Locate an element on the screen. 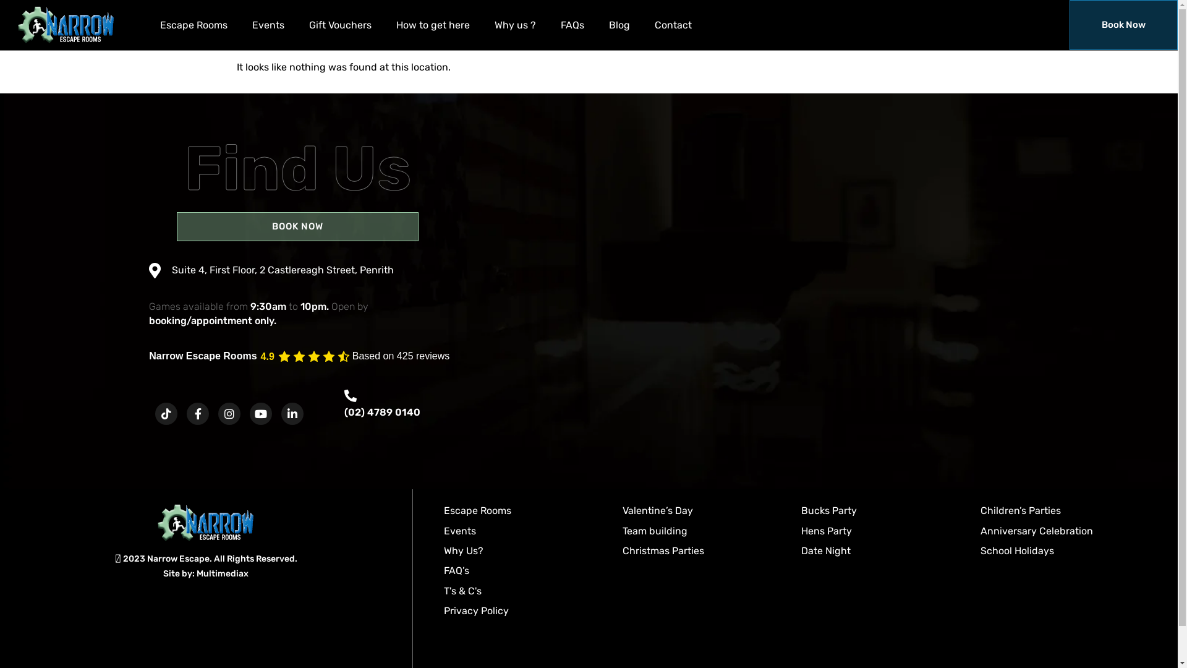  Escape Rooms is located at coordinates (477, 512).